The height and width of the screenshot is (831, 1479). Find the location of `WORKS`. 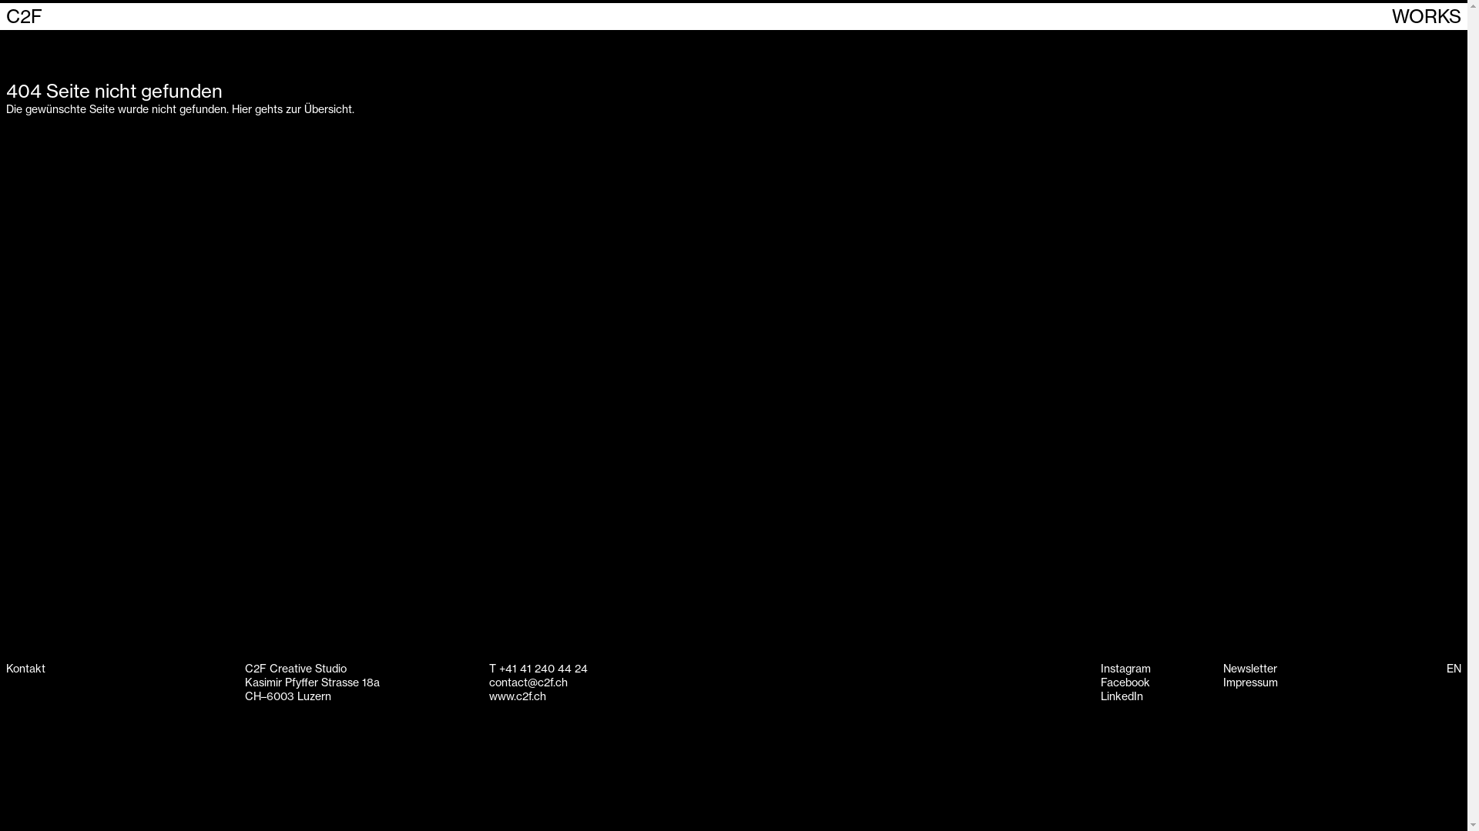

WORKS is located at coordinates (1427, 17).